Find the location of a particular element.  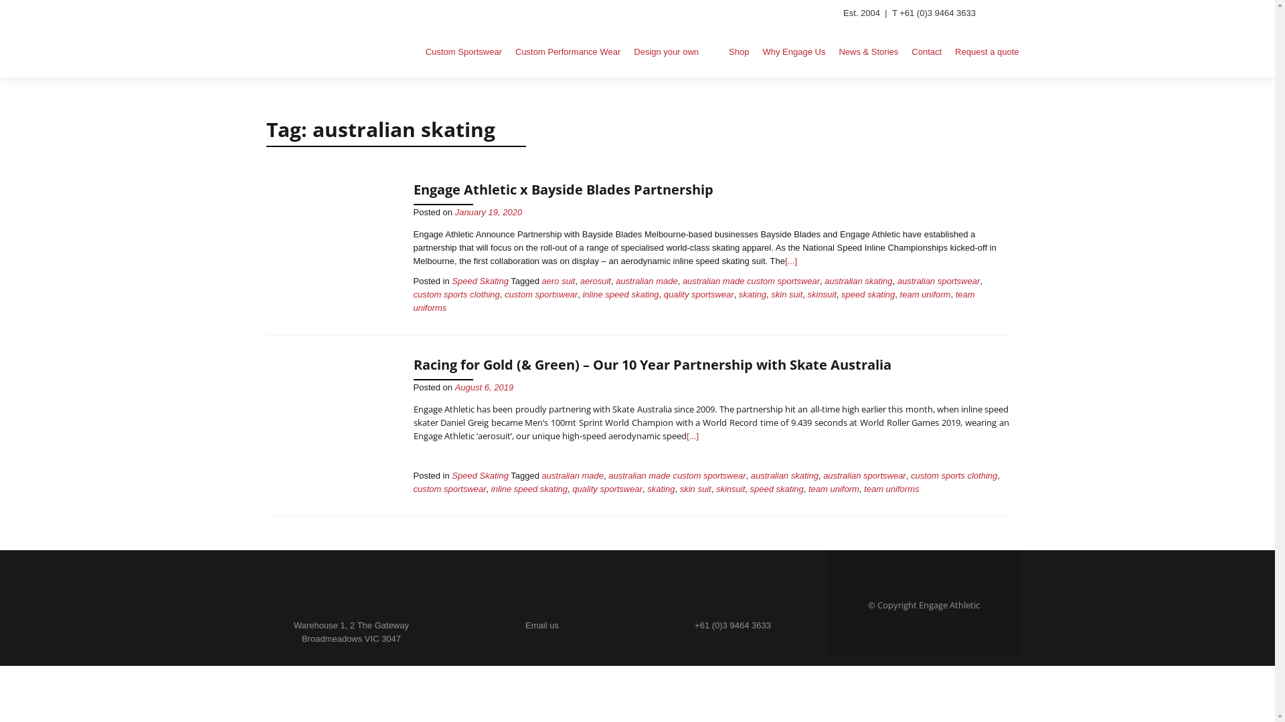

australian made custom sportswear is located at coordinates (677, 476).